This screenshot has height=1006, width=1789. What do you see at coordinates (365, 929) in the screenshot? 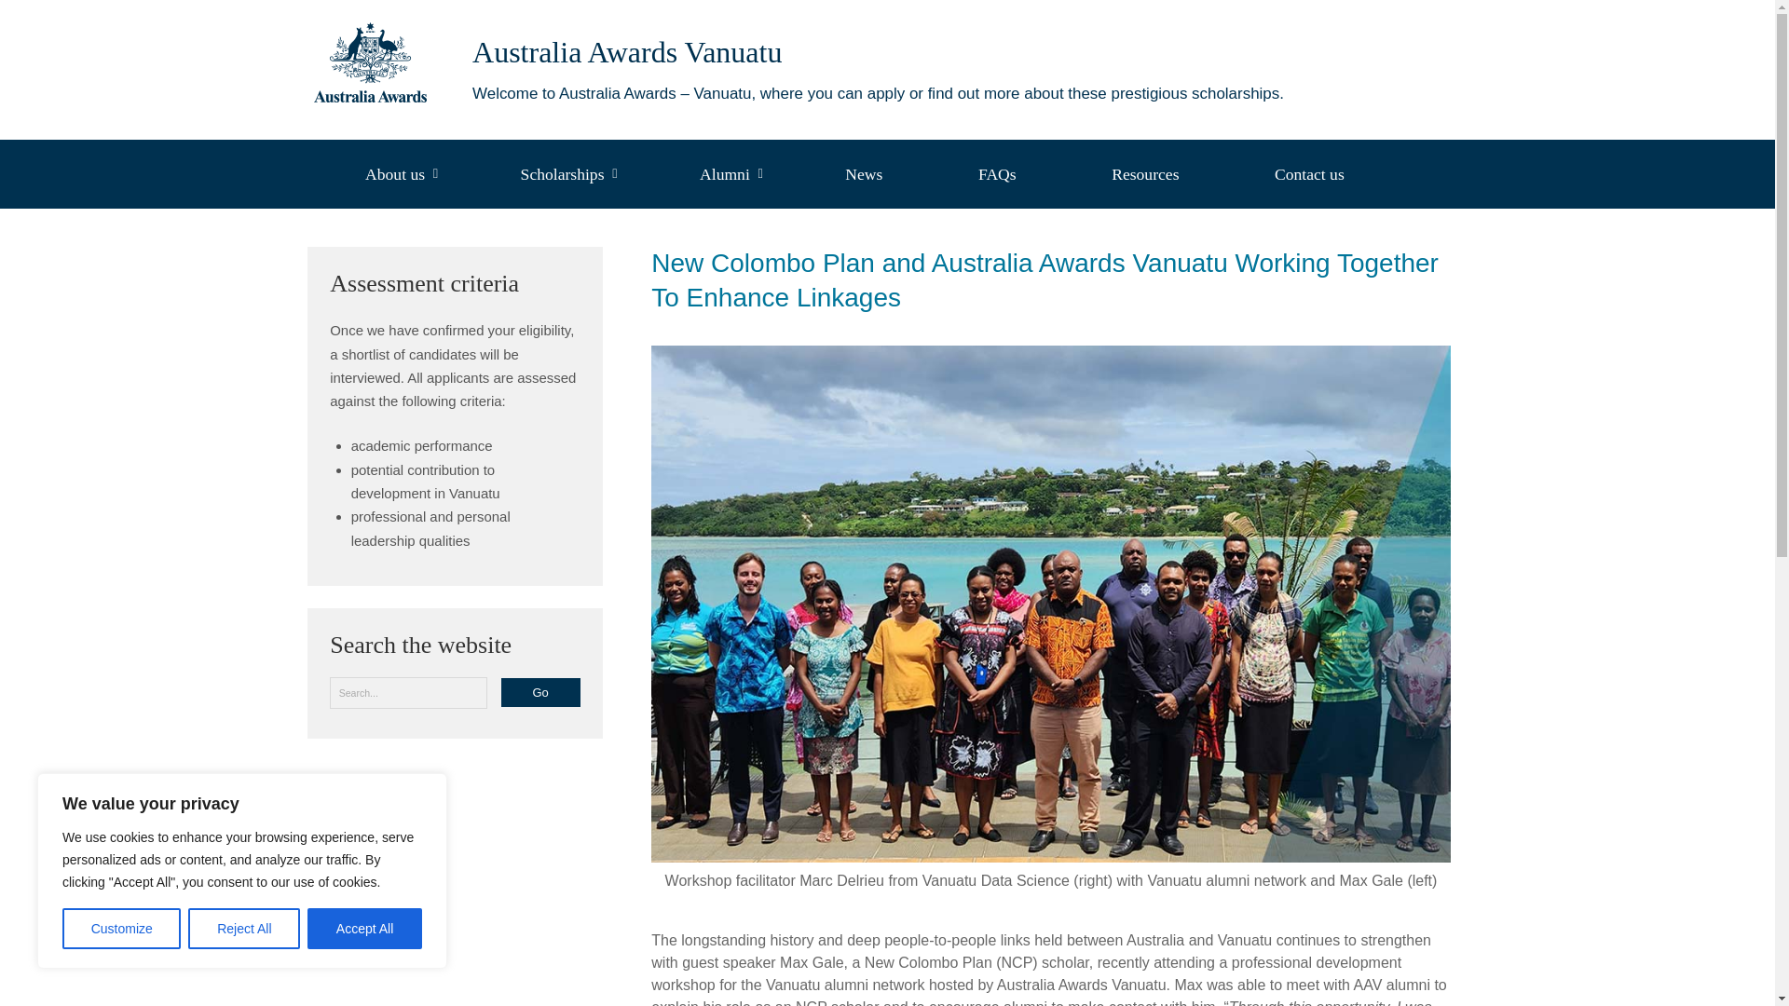
I see `Accept All` at bounding box center [365, 929].